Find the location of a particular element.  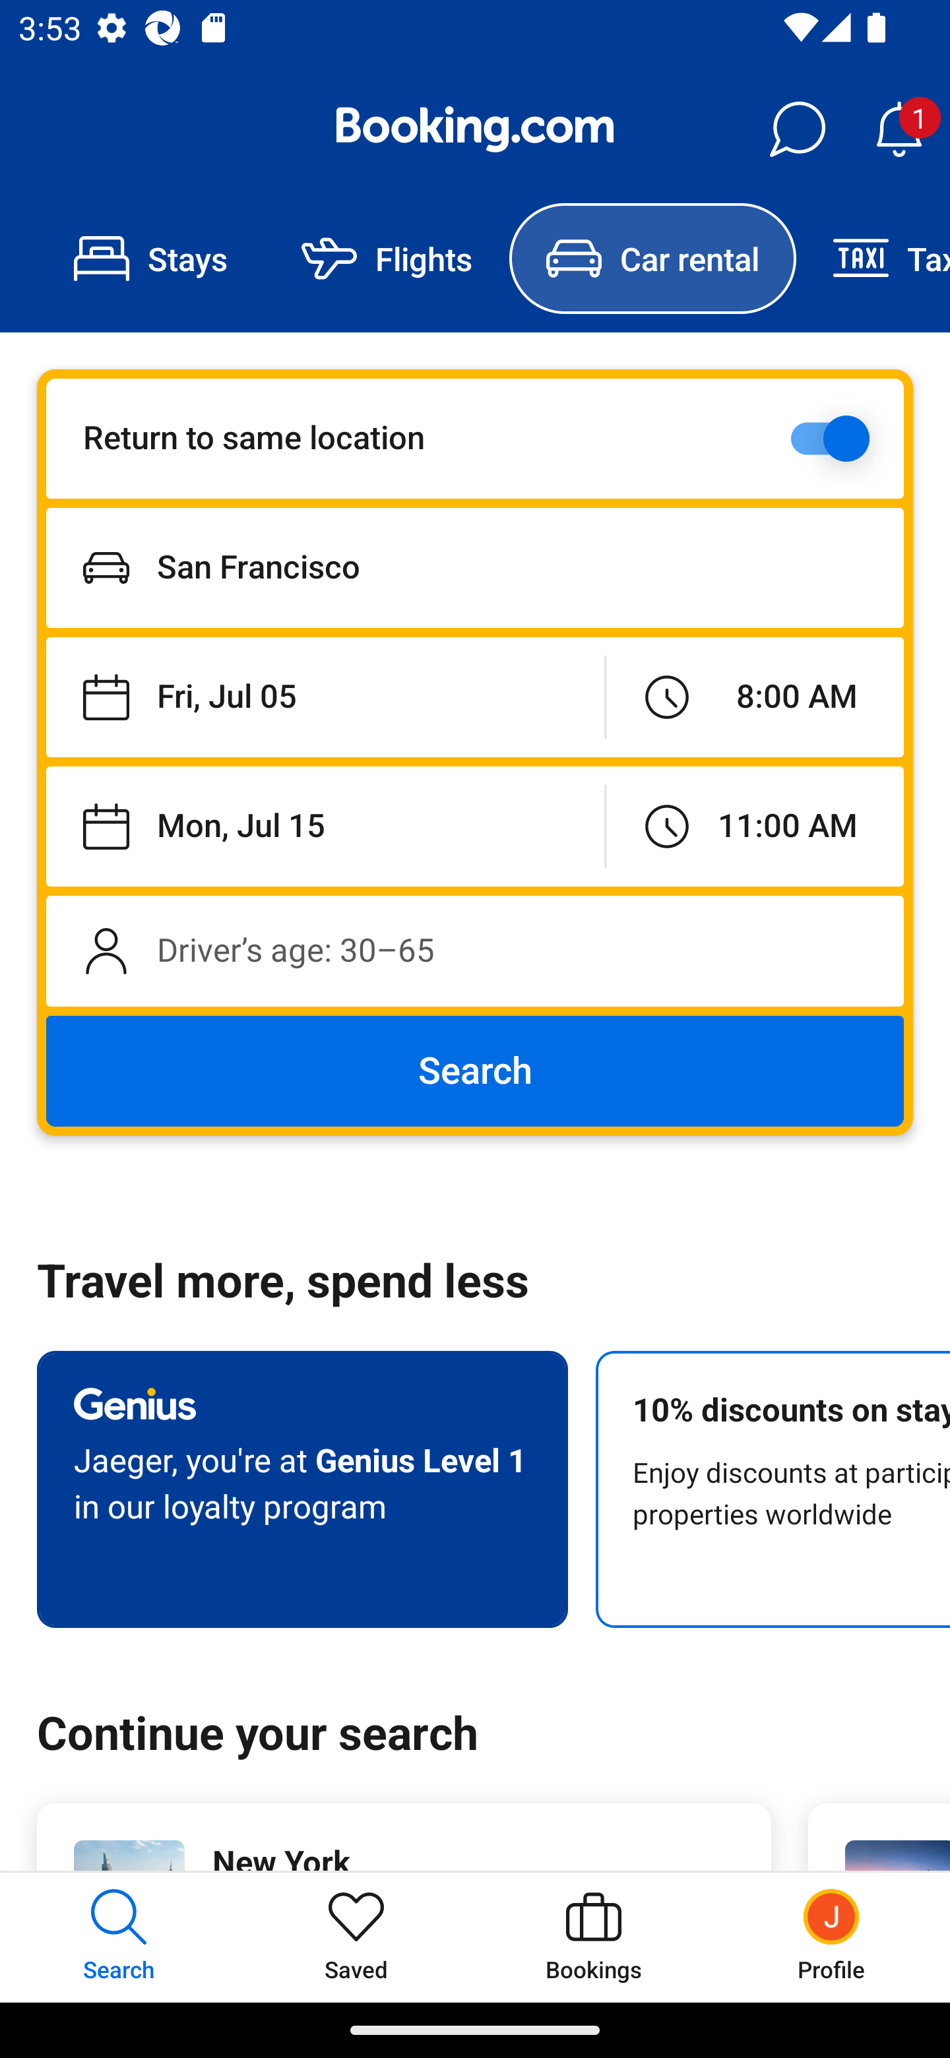

Taxi is located at coordinates (873, 259).